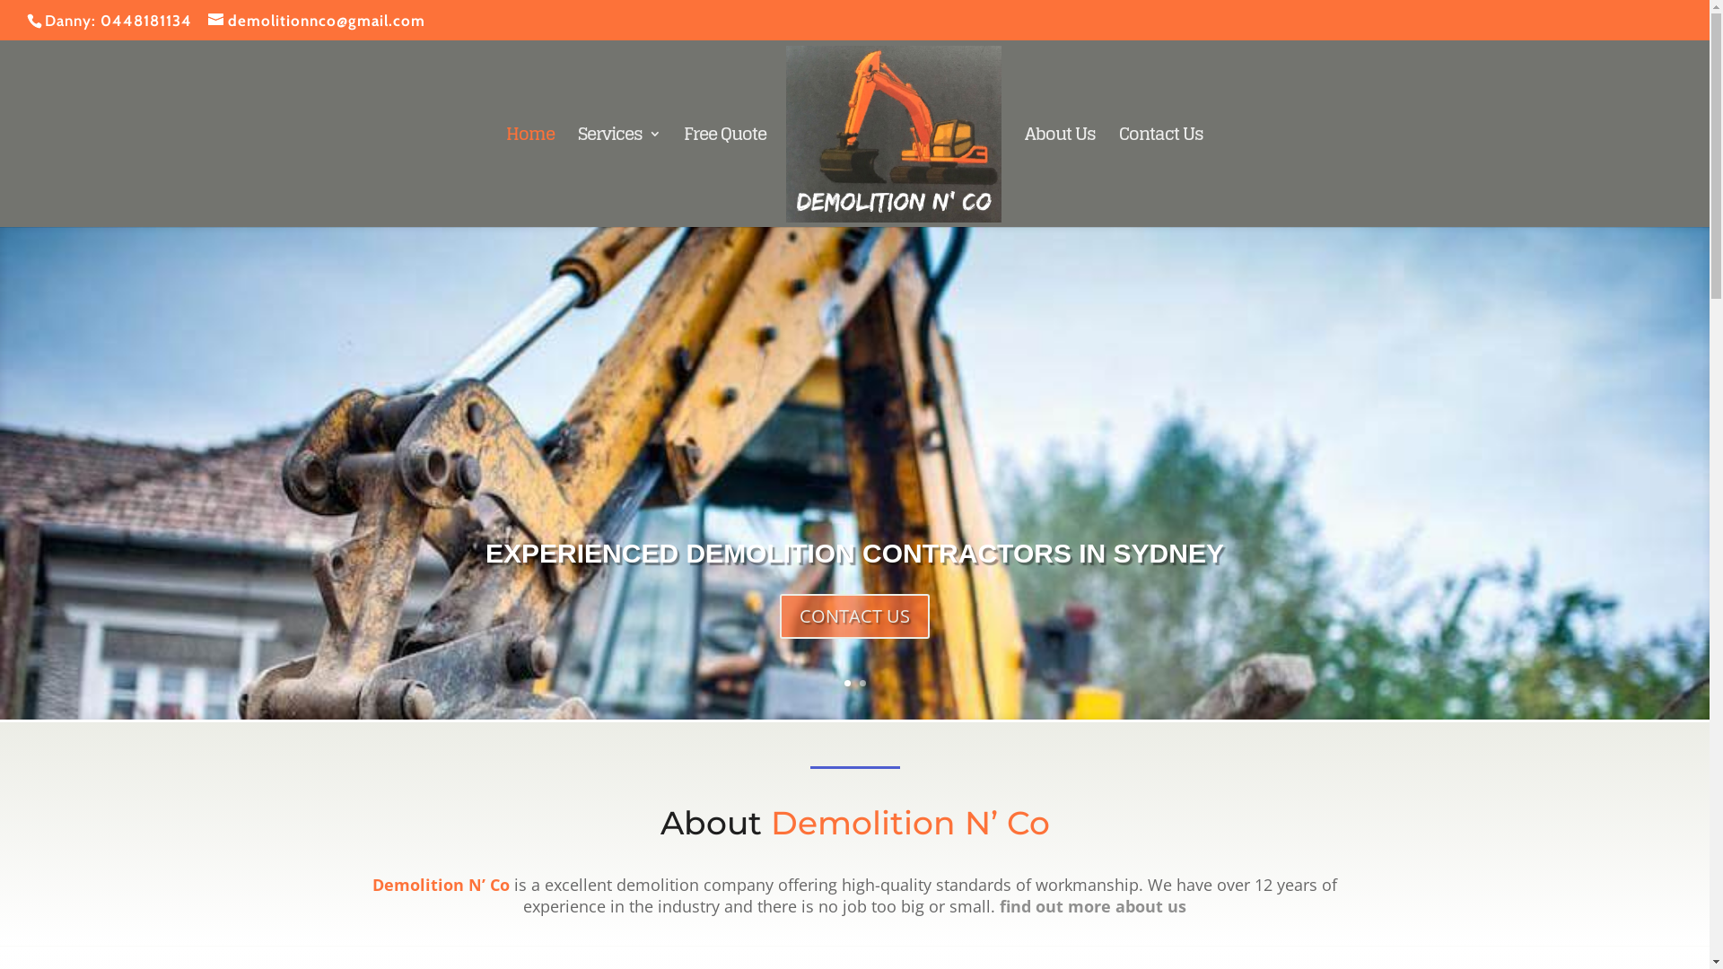 This screenshot has height=969, width=1723. Describe the element at coordinates (530, 178) in the screenshot. I see `Home` at that location.